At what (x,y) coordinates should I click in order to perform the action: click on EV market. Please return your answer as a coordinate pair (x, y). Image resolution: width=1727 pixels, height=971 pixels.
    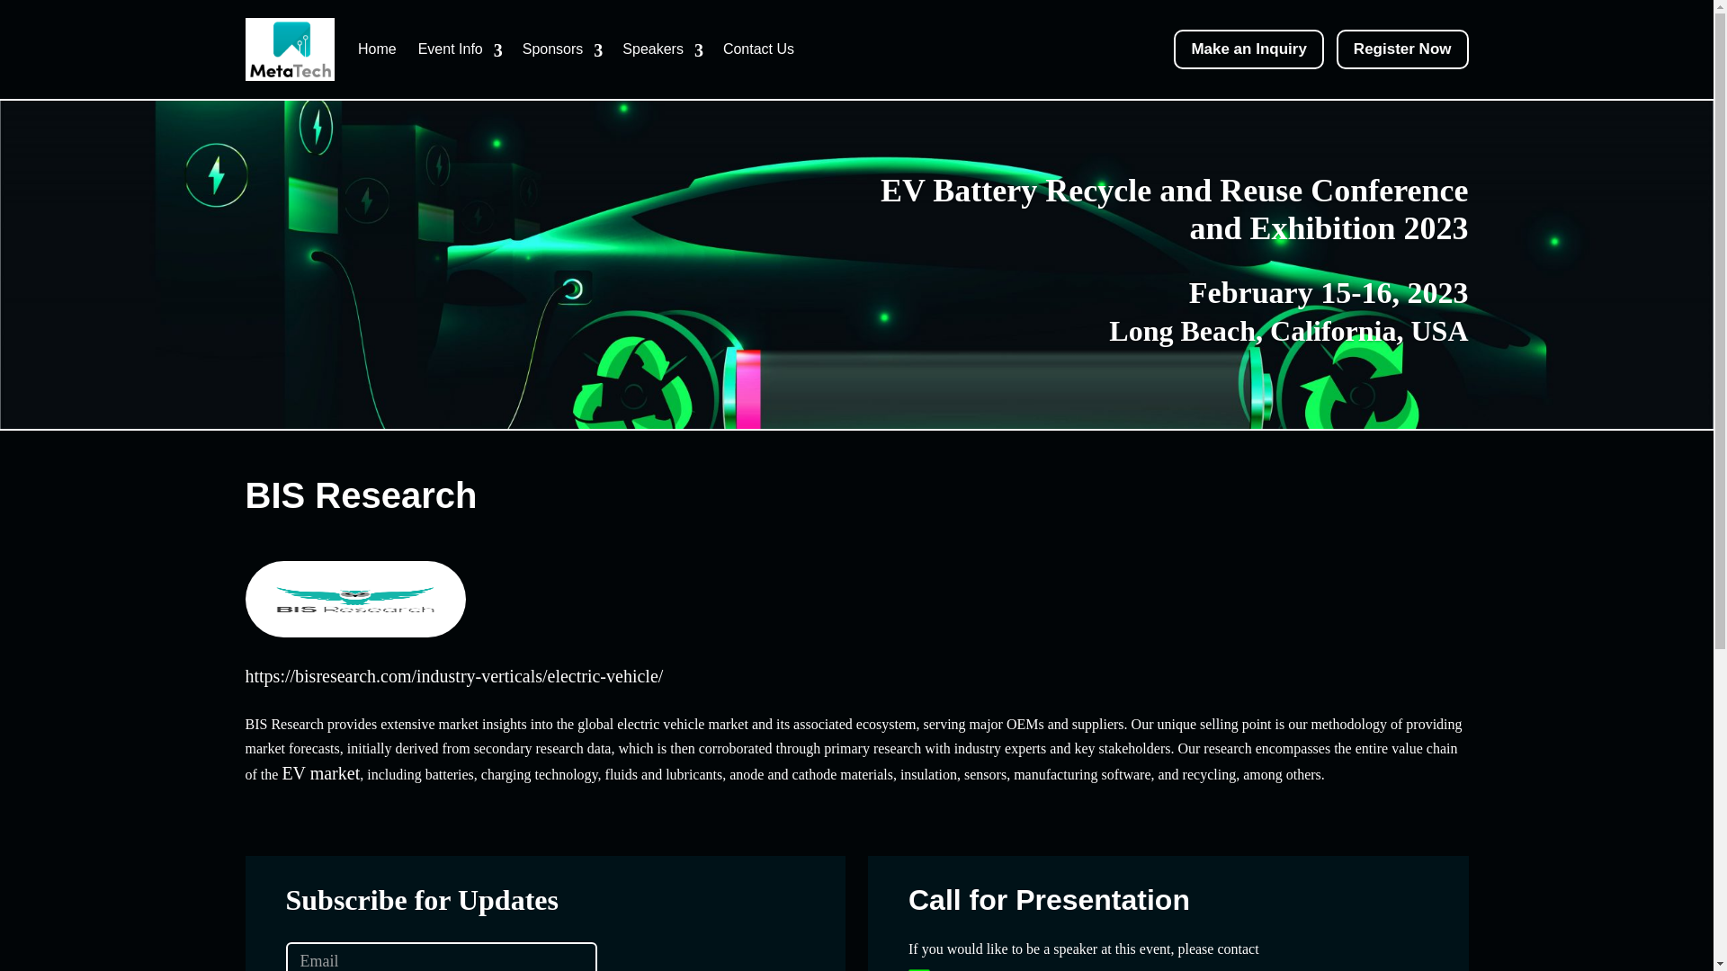
    Looking at the image, I should click on (320, 773).